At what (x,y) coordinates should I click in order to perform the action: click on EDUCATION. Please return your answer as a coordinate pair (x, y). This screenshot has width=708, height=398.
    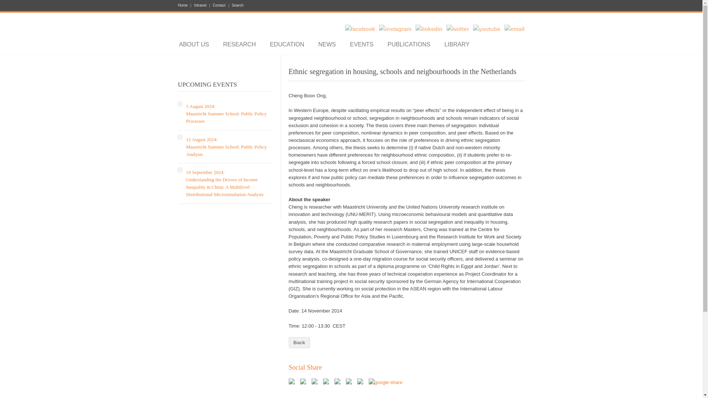
    Looking at the image, I should click on (287, 44).